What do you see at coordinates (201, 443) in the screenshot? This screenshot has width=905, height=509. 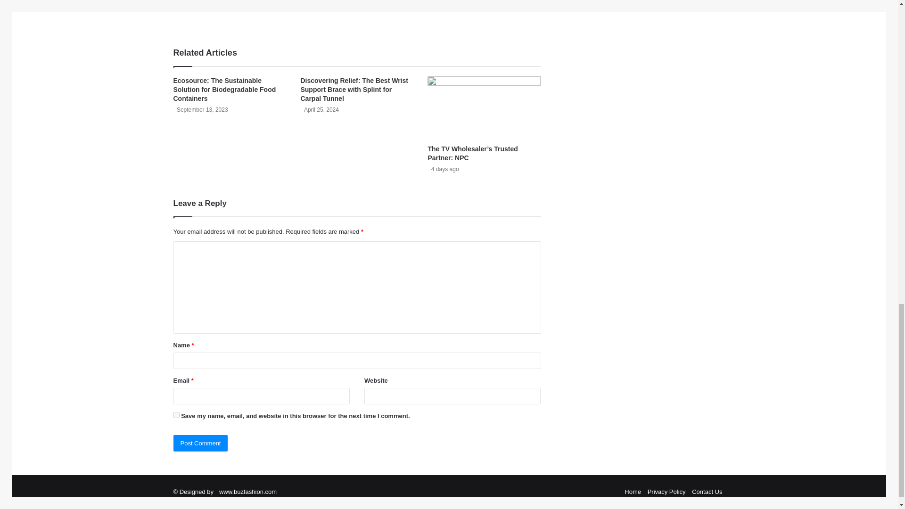 I see `Post Comment` at bounding box center [201, 443].